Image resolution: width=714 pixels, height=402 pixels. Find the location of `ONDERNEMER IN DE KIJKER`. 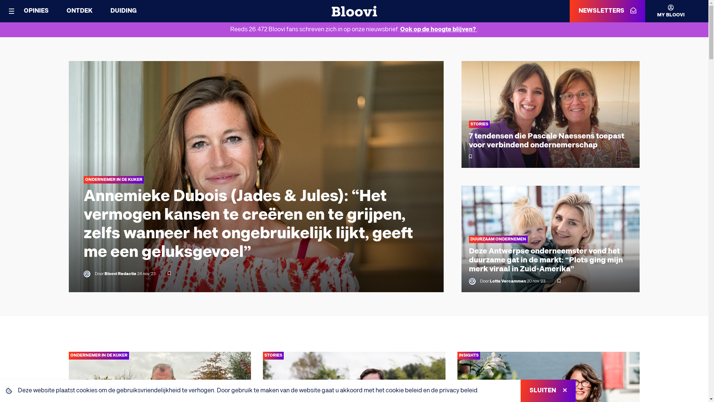

ONDERNEMER IN DE KIJKER is located at coordinates (99, 356).